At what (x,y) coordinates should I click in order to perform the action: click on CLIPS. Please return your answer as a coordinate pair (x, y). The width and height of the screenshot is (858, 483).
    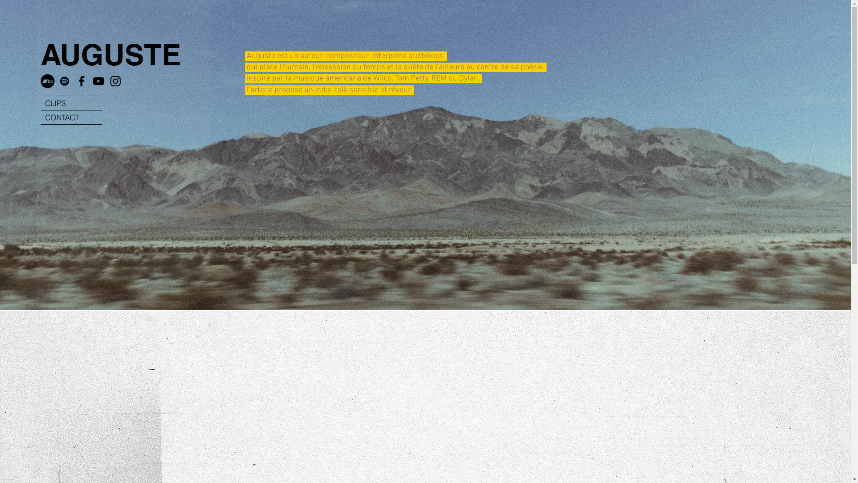
    Looking at the image, I should click on (71, 103).